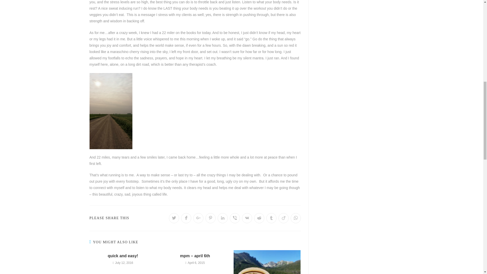 This screenshot has width=487, height=274. I want to click on Opens in a new window, so click(259, 218).